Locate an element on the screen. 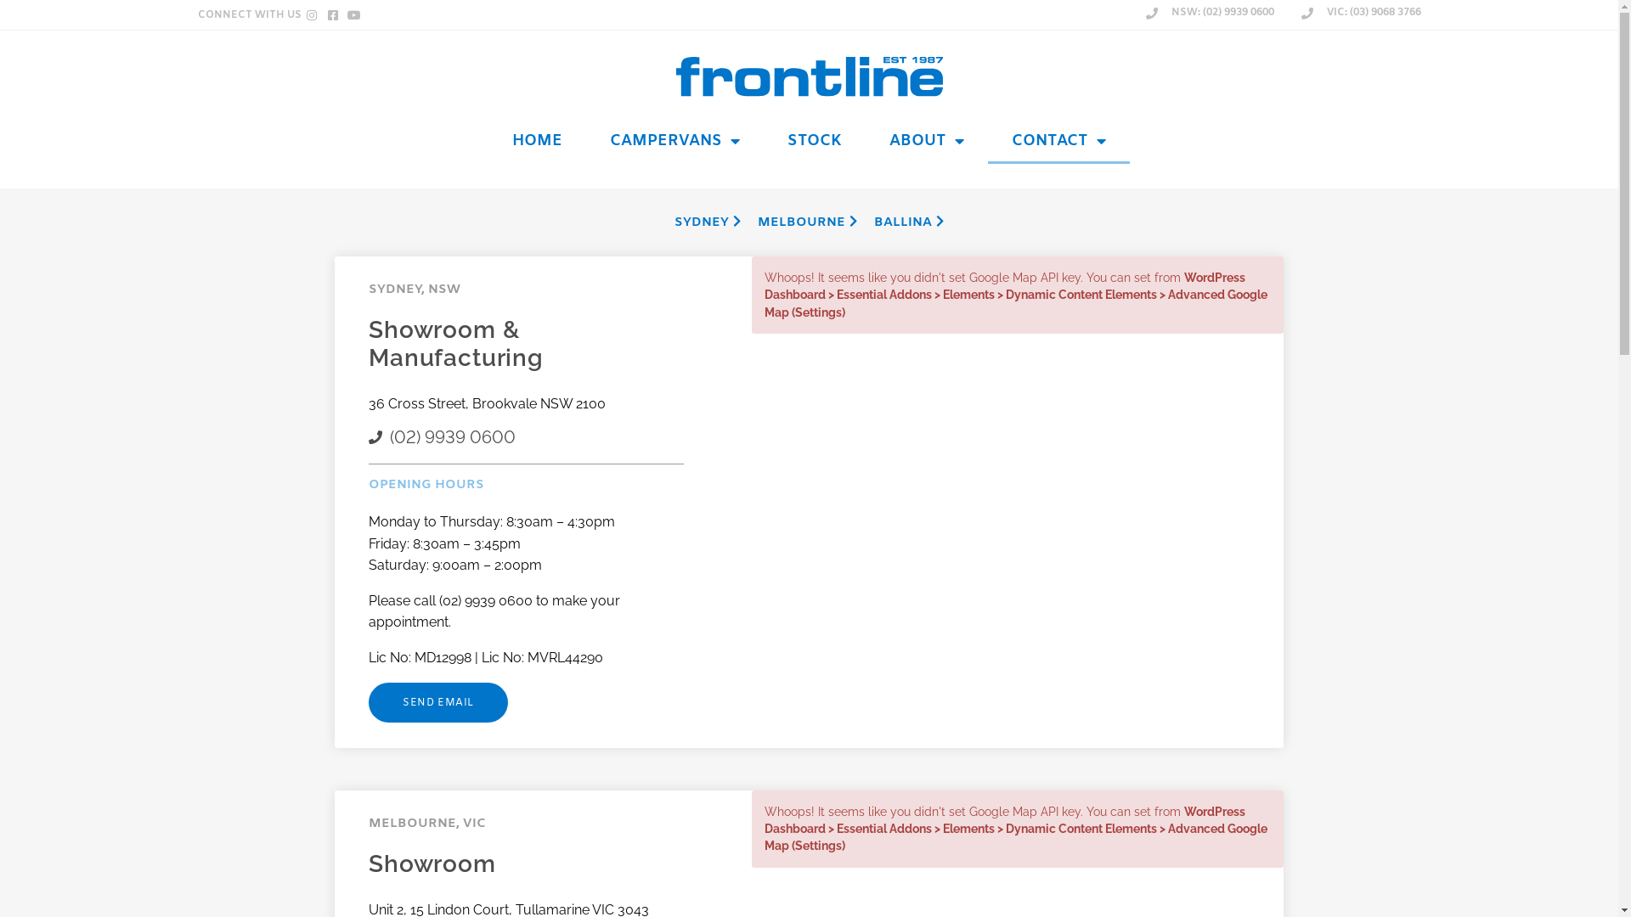 The height and width of the screenshot is (917, 1631). About Frontline is located at coordinates (571, 533).